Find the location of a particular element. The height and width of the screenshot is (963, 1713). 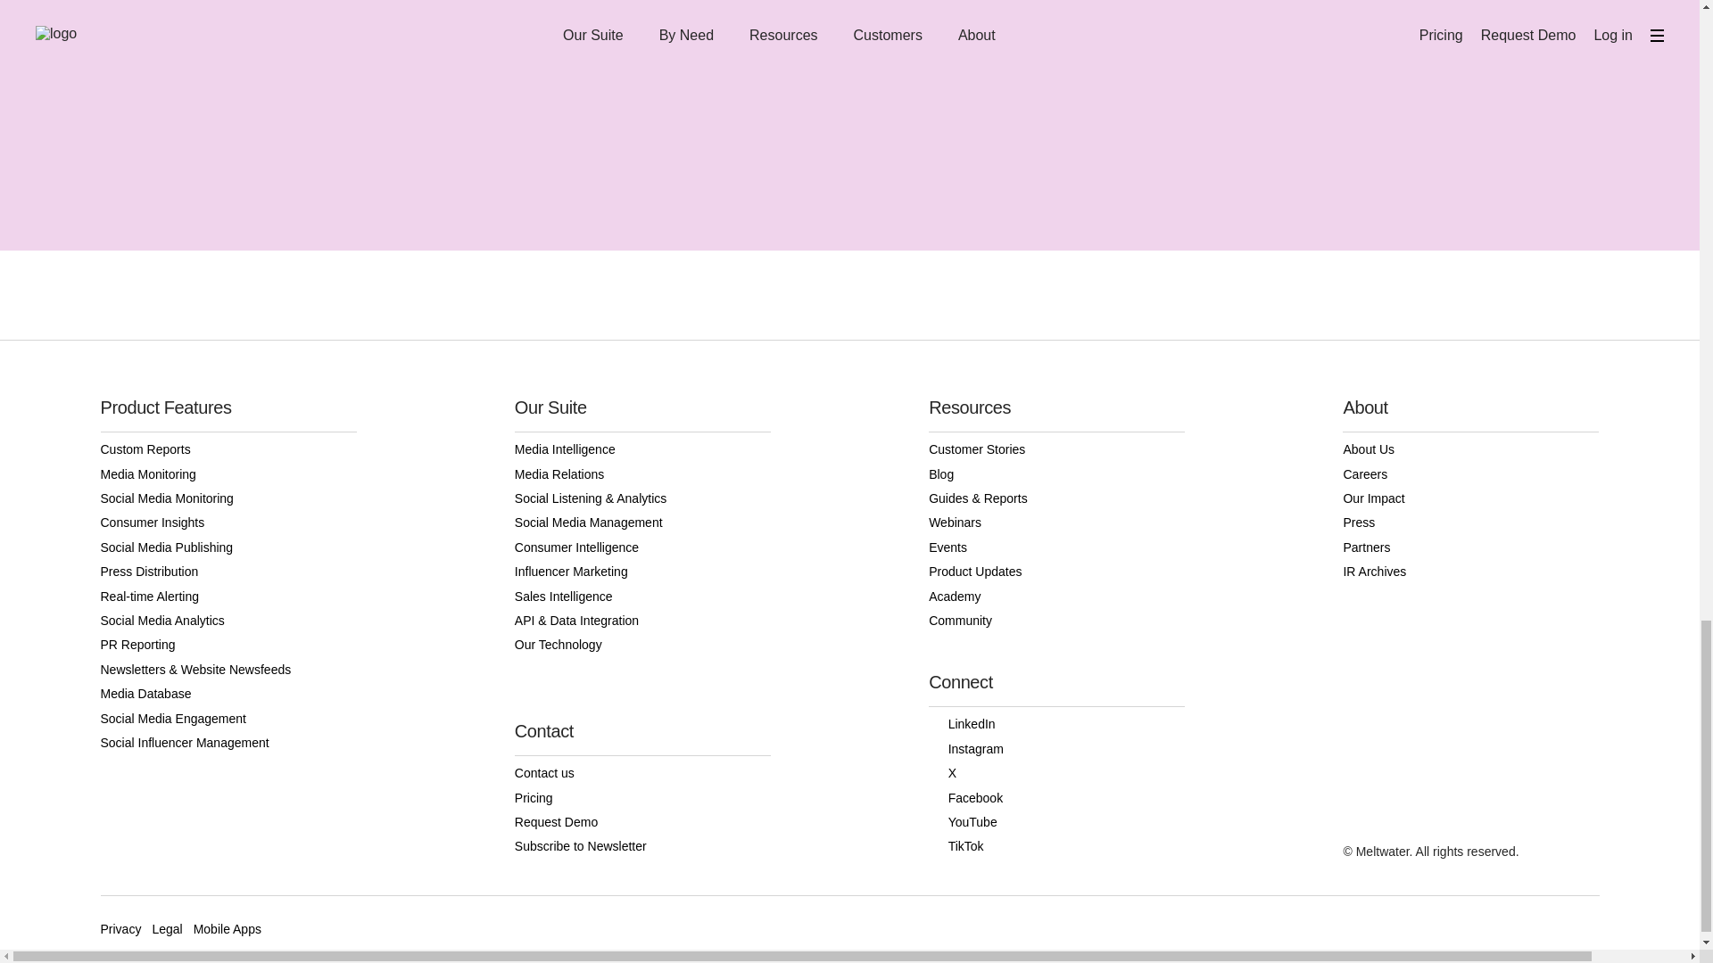

Real-time Alerting is located at coordinates (228, 596).